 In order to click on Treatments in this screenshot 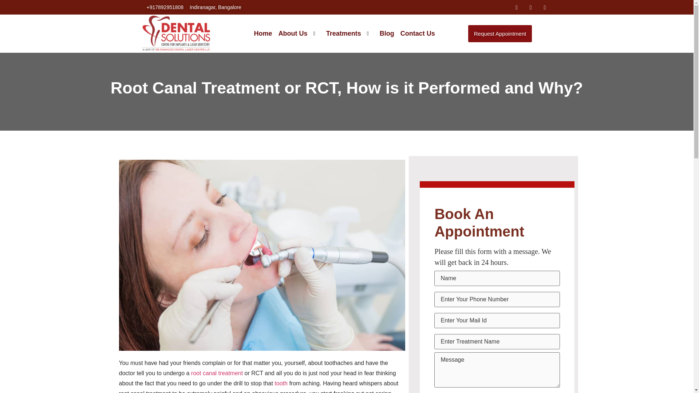, I will do `click(347, 33)`.